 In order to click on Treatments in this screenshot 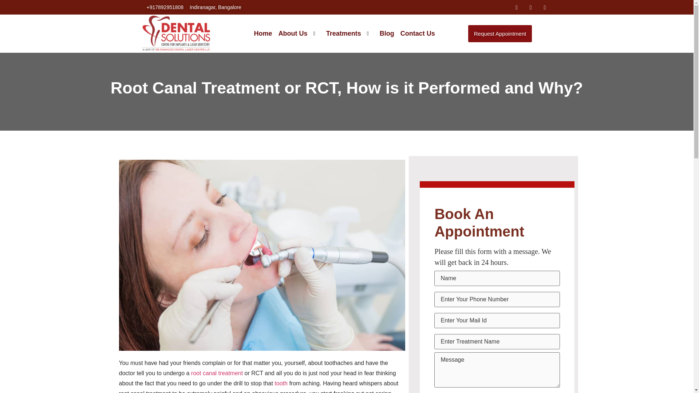, I will do `click(347, 33)`.